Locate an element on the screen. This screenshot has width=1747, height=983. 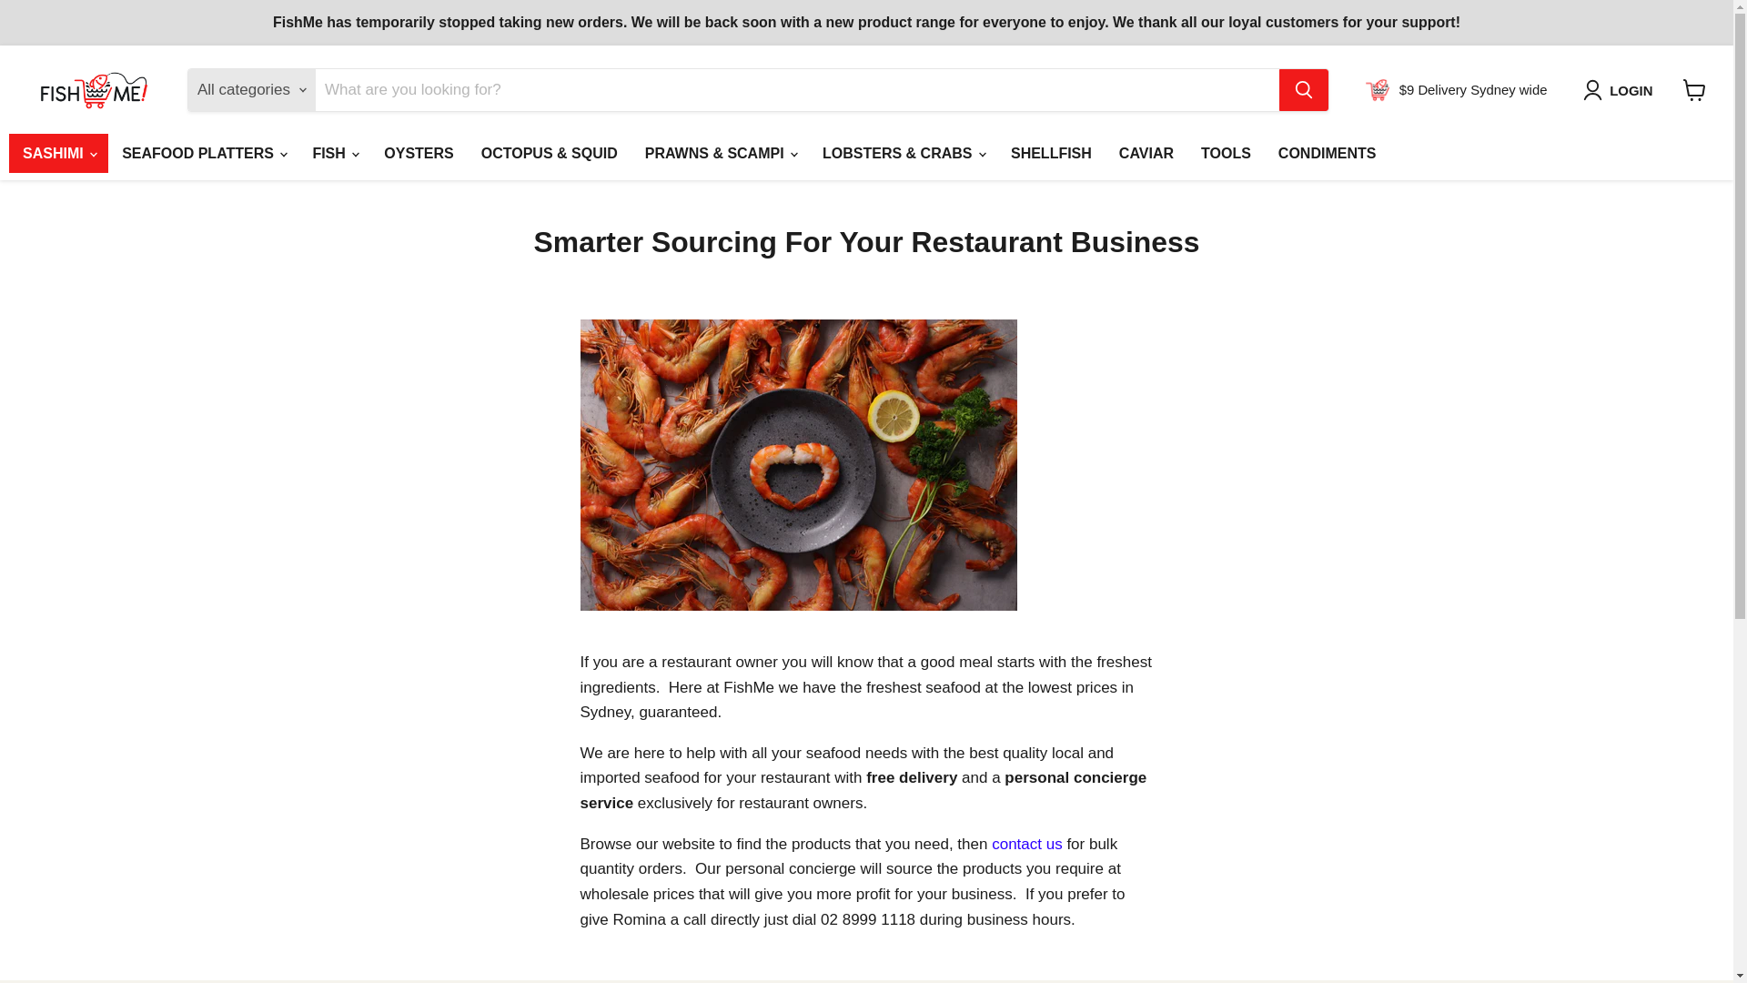
TOOLS is located at coordinates (1227, 153).